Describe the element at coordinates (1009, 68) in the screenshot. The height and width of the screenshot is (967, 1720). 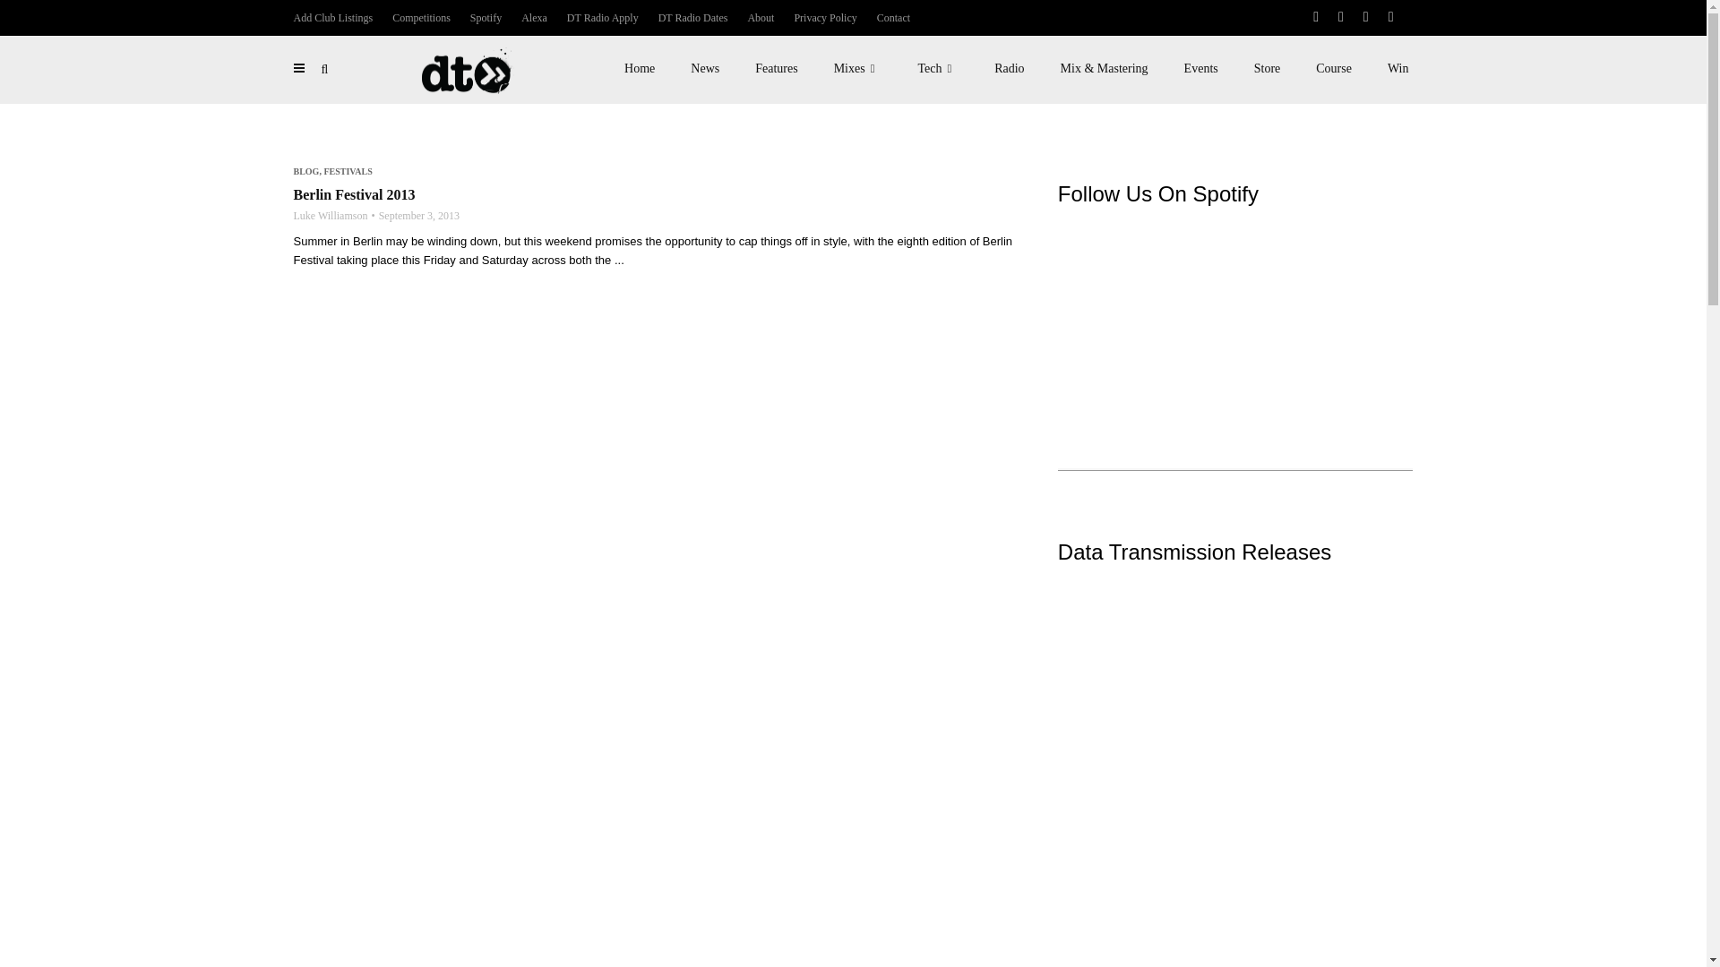
I see `Radio` at that location.